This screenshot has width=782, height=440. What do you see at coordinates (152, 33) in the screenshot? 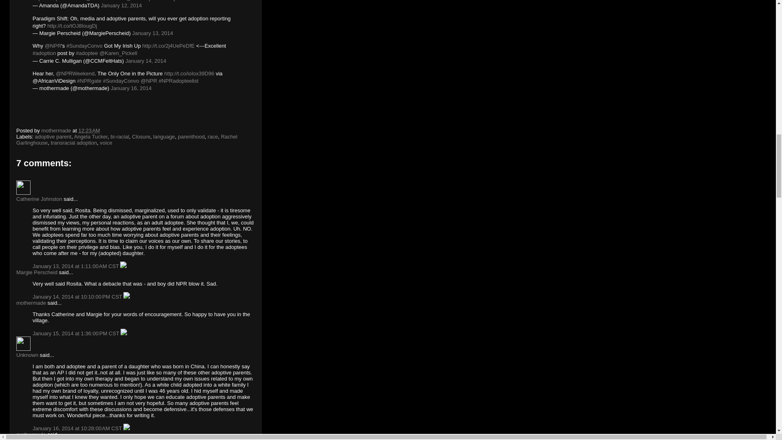
I see `January 13, 2014` at bounding box center [152, 33].